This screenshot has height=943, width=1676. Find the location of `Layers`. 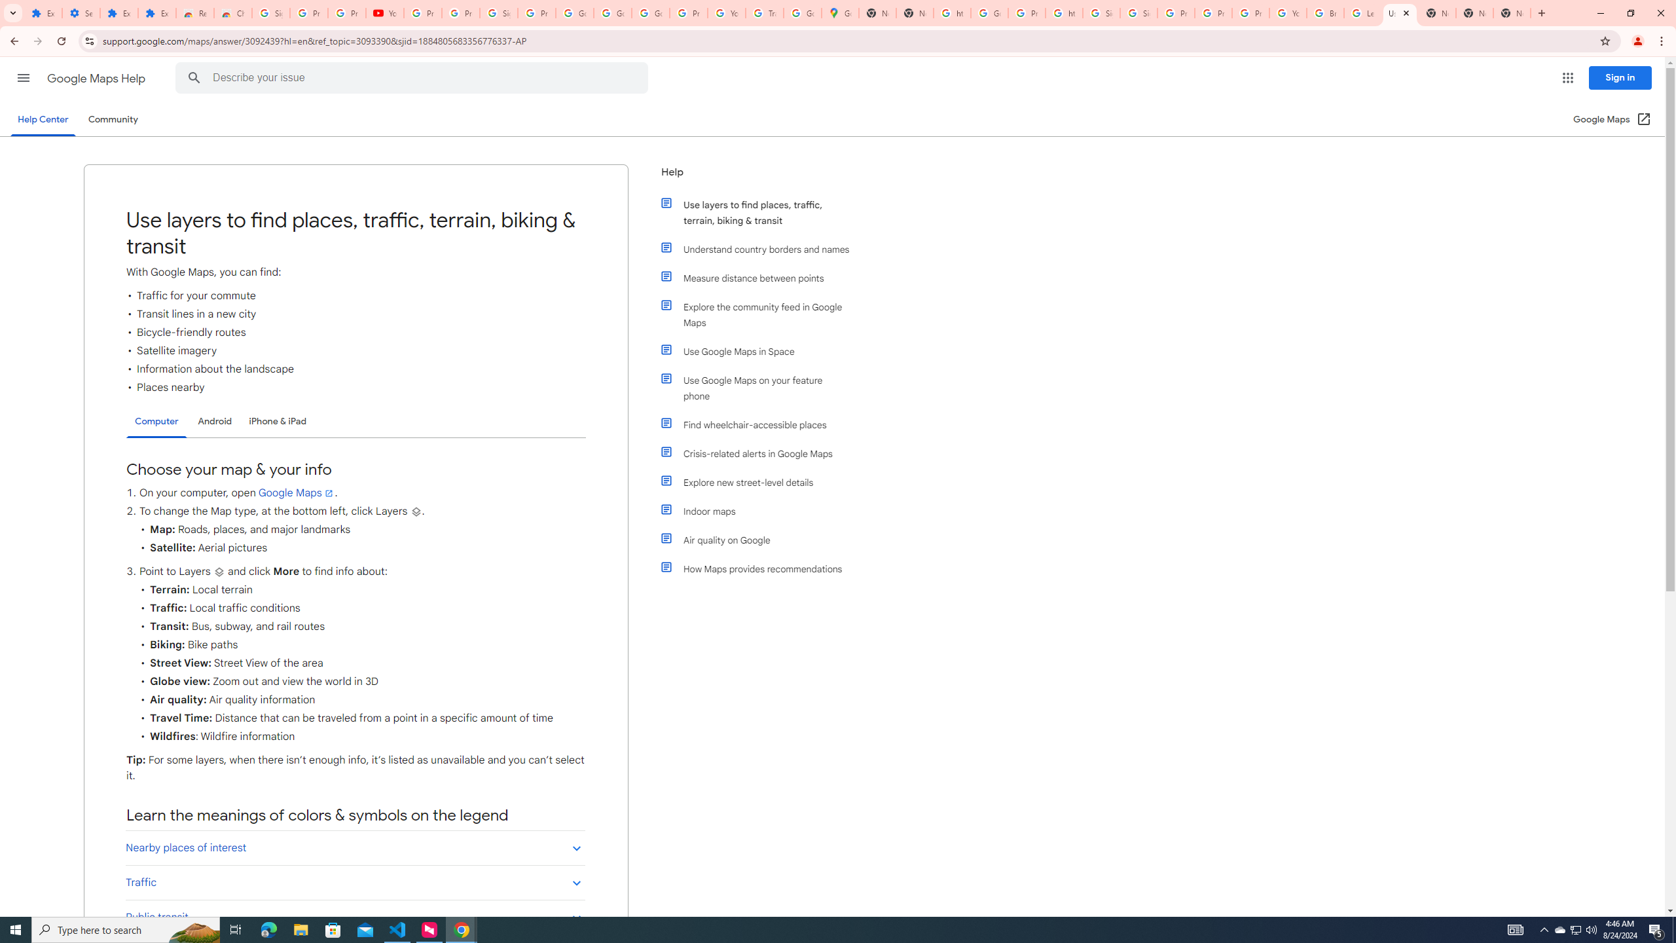

Layers is located at coordinates (219, 572).